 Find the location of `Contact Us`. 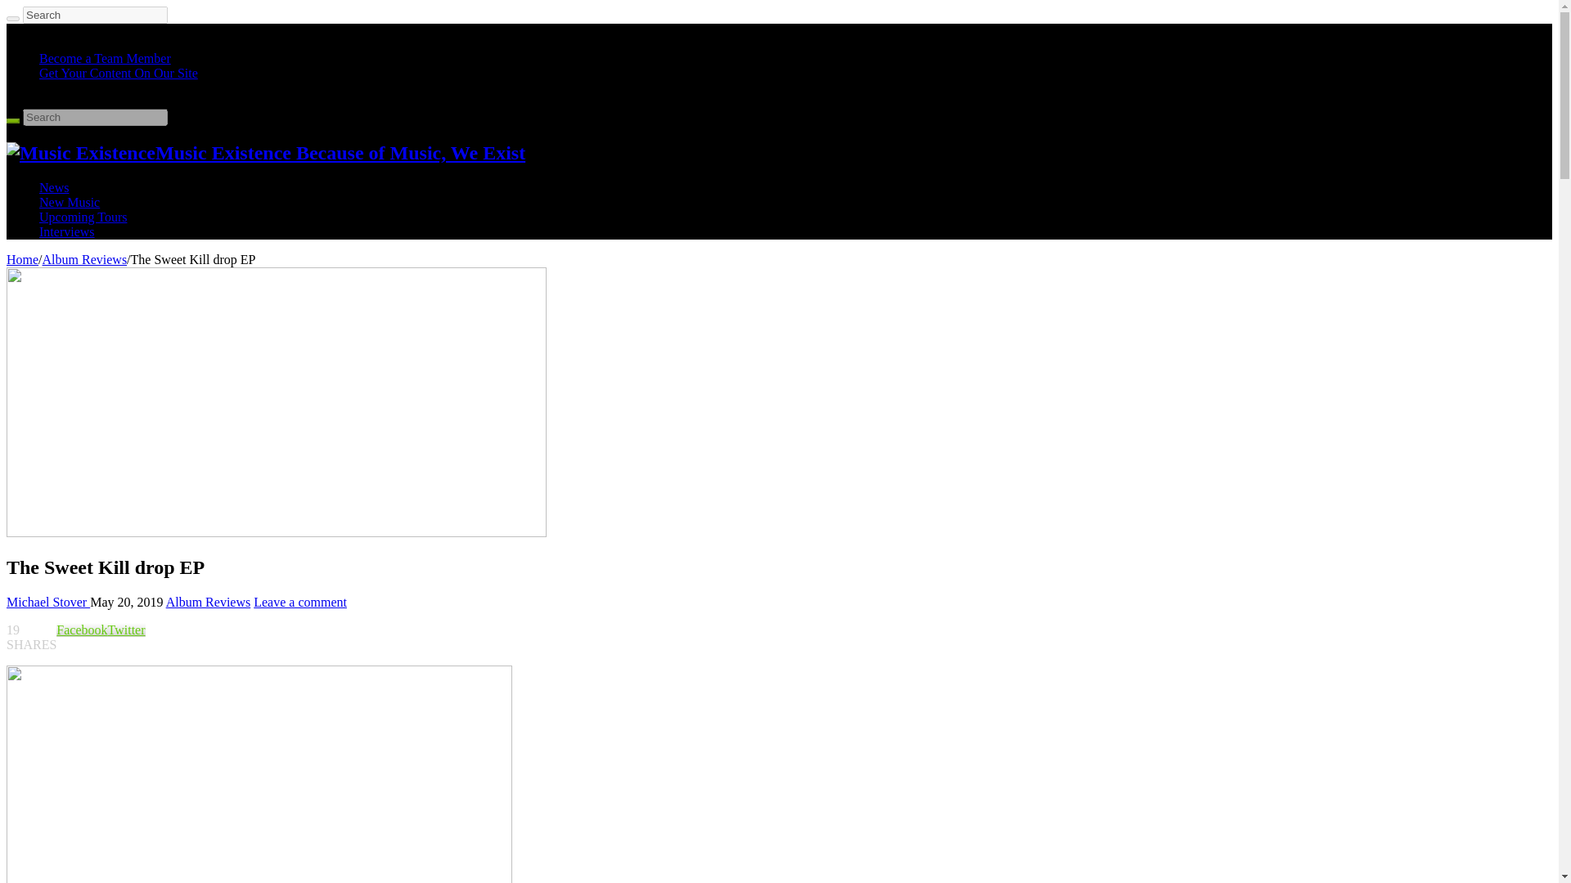

Contact Us is located at coordinates (69, 87).